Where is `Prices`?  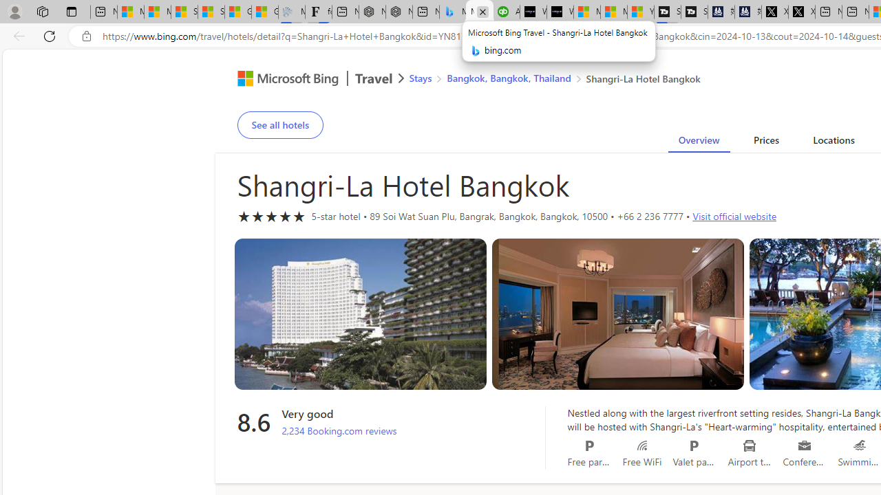
Prices is located at coordinates (765, 142).